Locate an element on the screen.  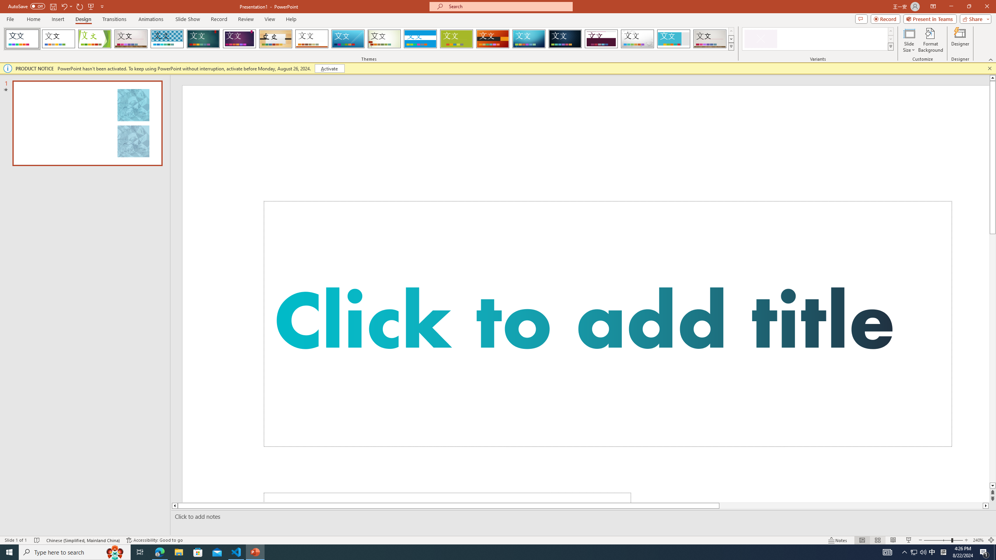
Share is located at coordinates (974, 19).